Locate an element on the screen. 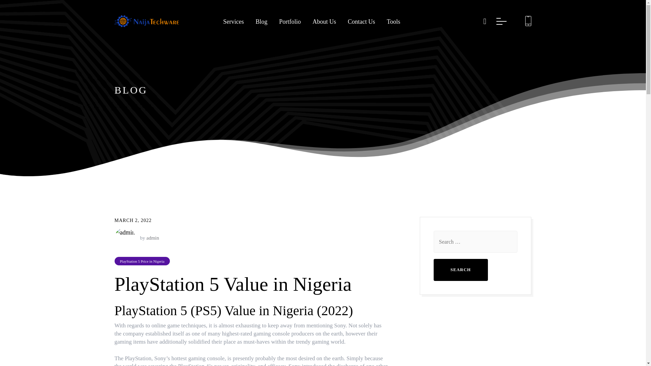 The height and width of the screenshot is (366, 651). Search is located at coordinates (460, 270).